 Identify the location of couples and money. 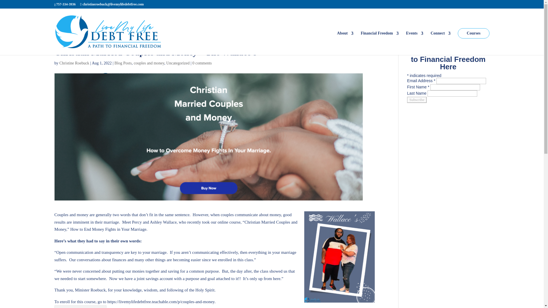
(149, 63).